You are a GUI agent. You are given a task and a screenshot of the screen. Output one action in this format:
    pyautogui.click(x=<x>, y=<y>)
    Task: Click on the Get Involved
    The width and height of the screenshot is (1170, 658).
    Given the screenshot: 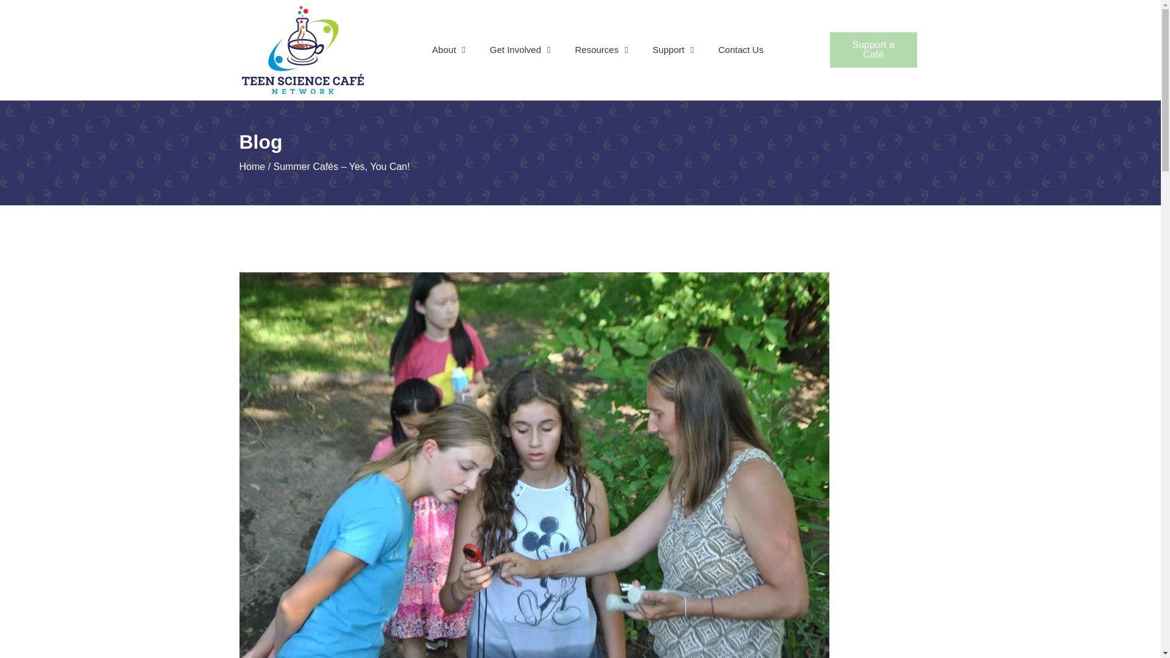 What is the action you would take?
    pyautogui.click(x=520, y=50)
    